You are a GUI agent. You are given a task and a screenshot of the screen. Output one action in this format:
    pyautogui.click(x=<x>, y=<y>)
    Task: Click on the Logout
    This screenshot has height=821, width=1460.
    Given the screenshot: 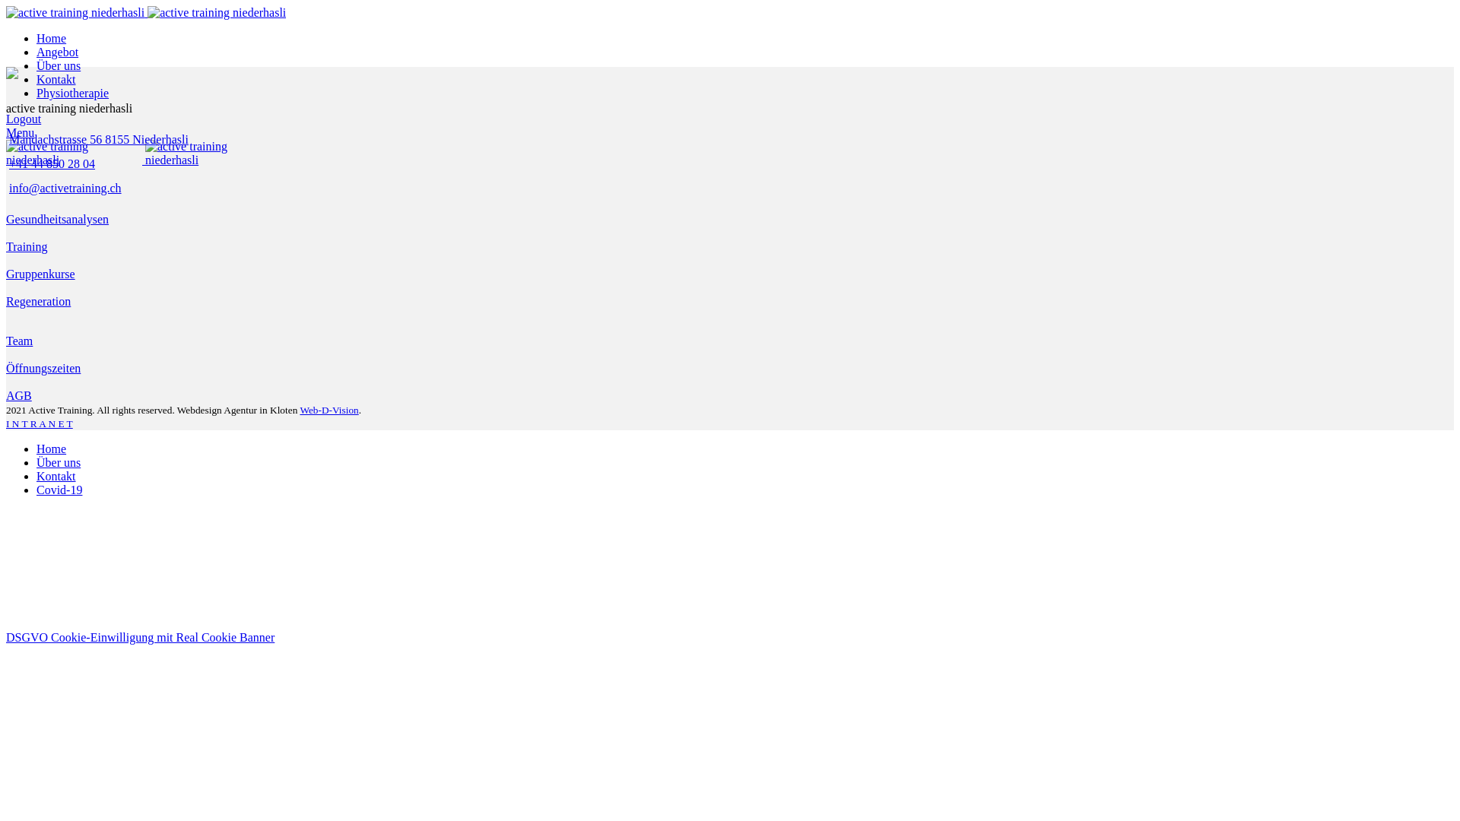 What is the action you would take?
    pyautogui.click(x=24, y=119)
    